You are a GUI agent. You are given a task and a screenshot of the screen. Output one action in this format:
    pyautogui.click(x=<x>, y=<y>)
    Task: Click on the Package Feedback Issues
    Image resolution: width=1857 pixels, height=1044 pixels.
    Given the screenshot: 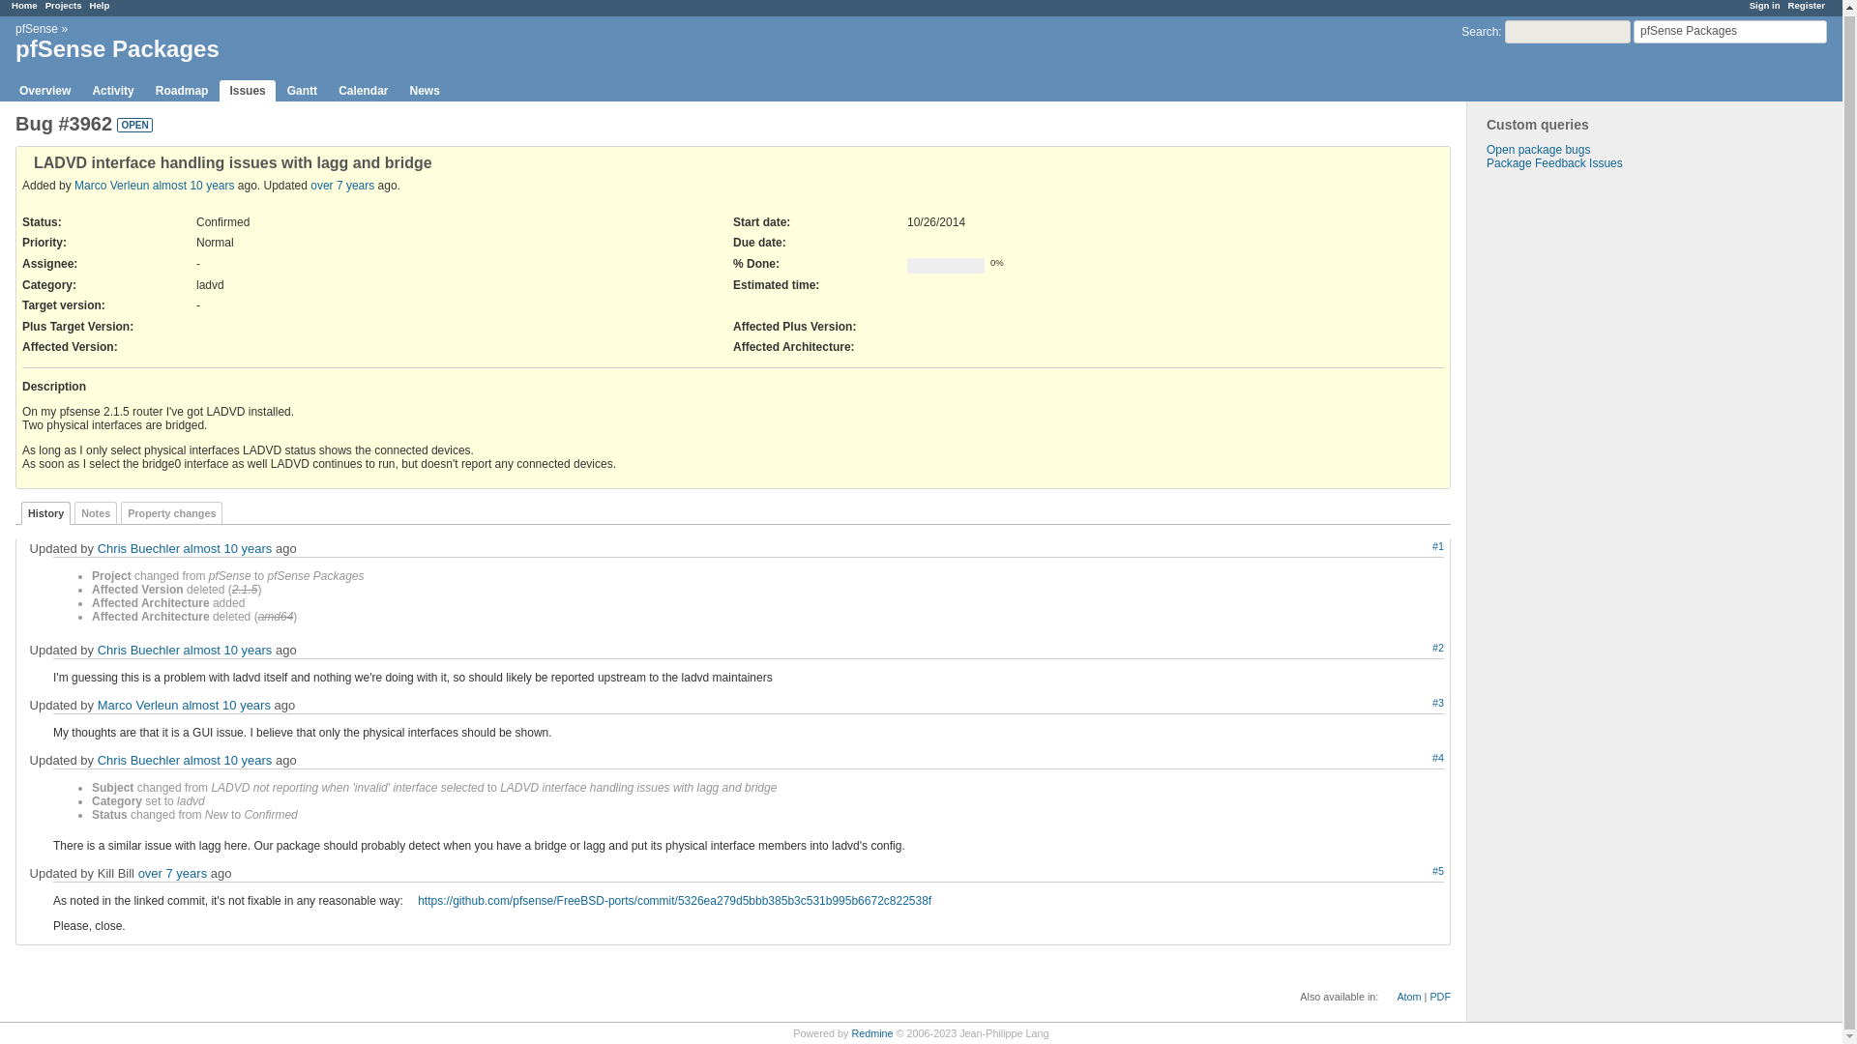 What is the action you would take?
    pyautogui.click(x=1555, y=163)
    